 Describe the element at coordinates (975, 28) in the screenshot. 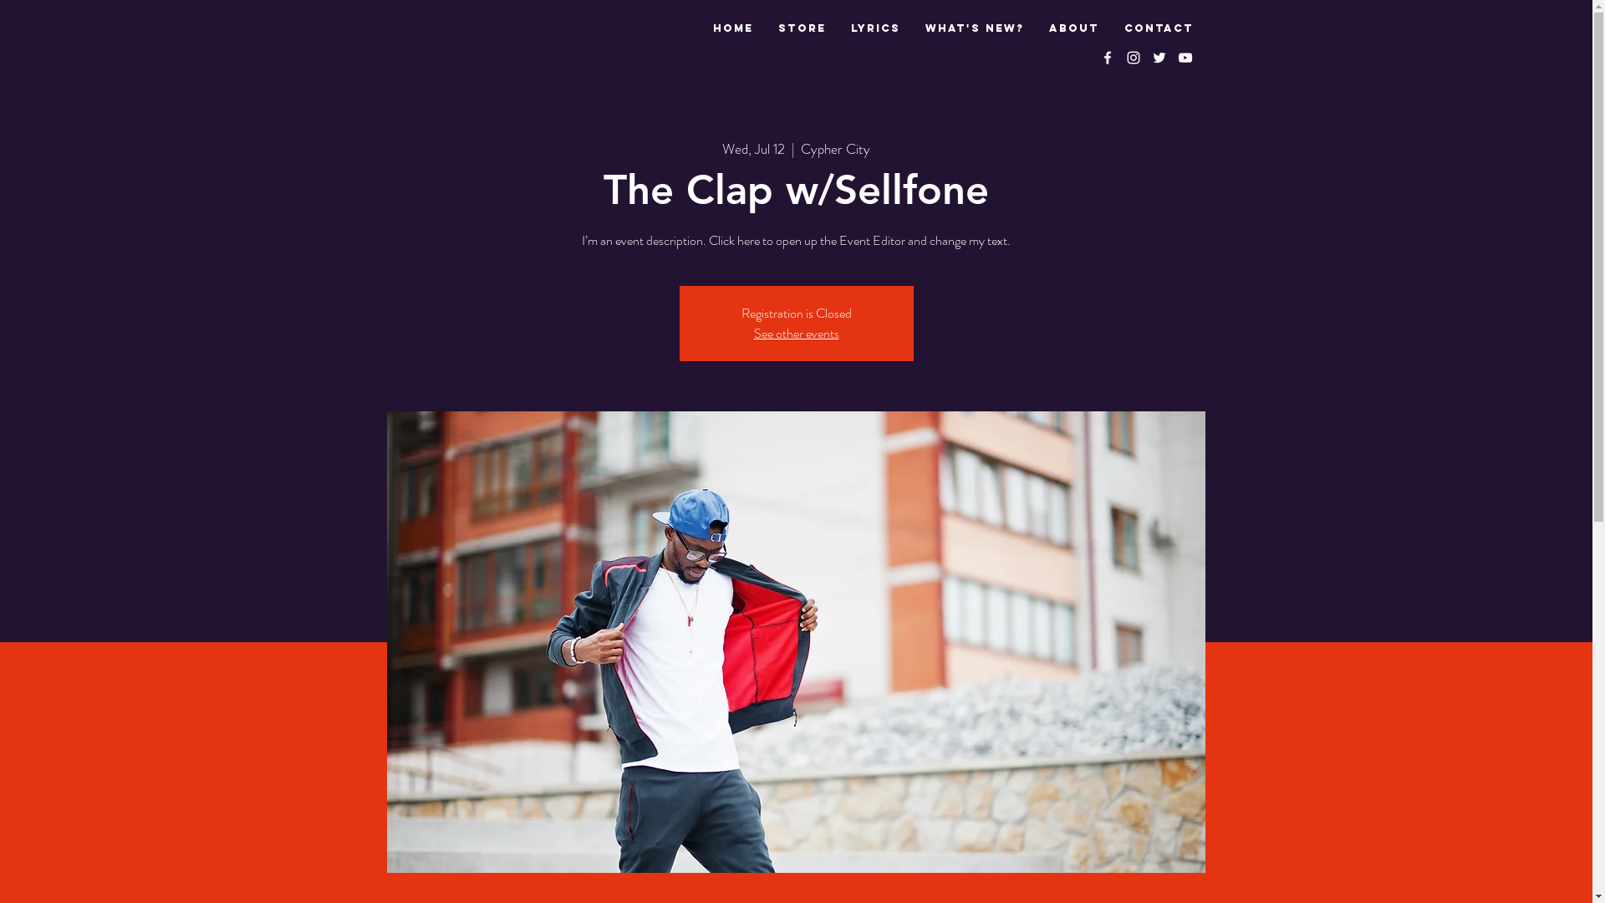

I see `What's New?` at that location.